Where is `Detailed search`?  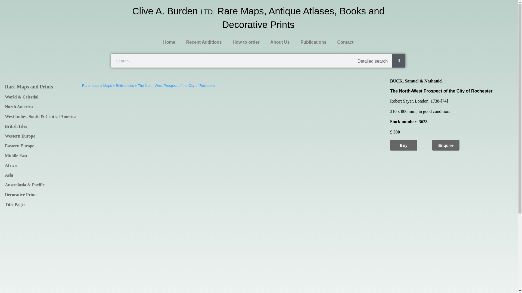
Detailed search is located at coordinates (372, 61).